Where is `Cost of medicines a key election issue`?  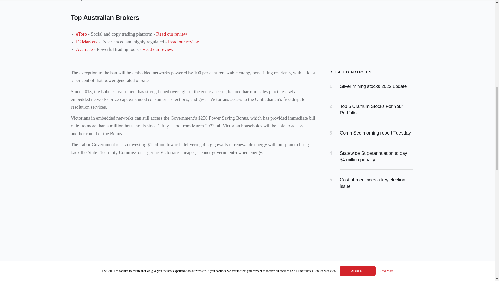
Cost of medicines a key election issue is located at coordinates (372, 183).